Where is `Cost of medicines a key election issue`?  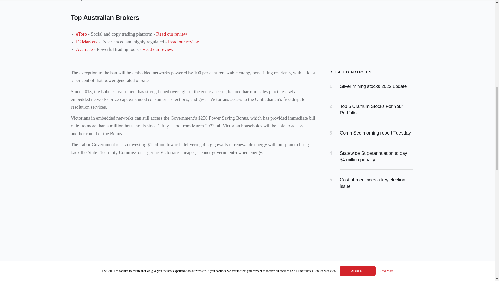
Cost of medicines a key election issue is located at coordinates (372, 183).